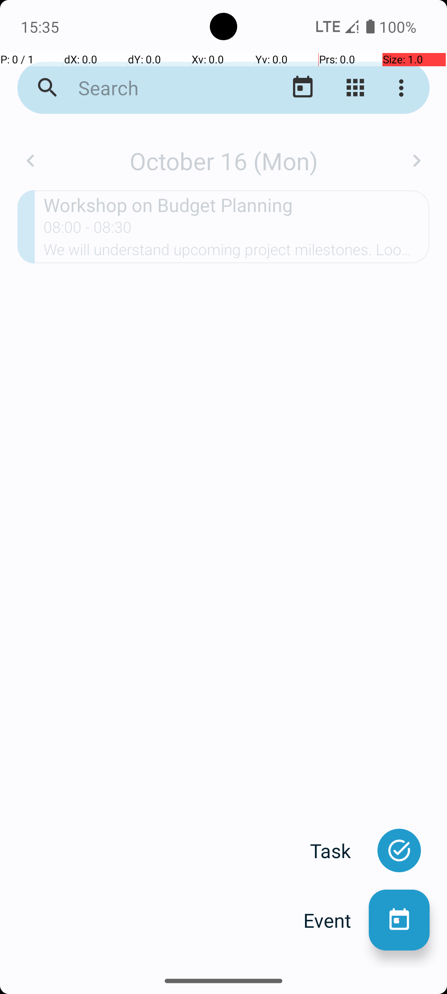  What do you see at coordinates (88, 230) in the screenshot?
I see `08:00 - 08:30` at bounding box center [88, 230].